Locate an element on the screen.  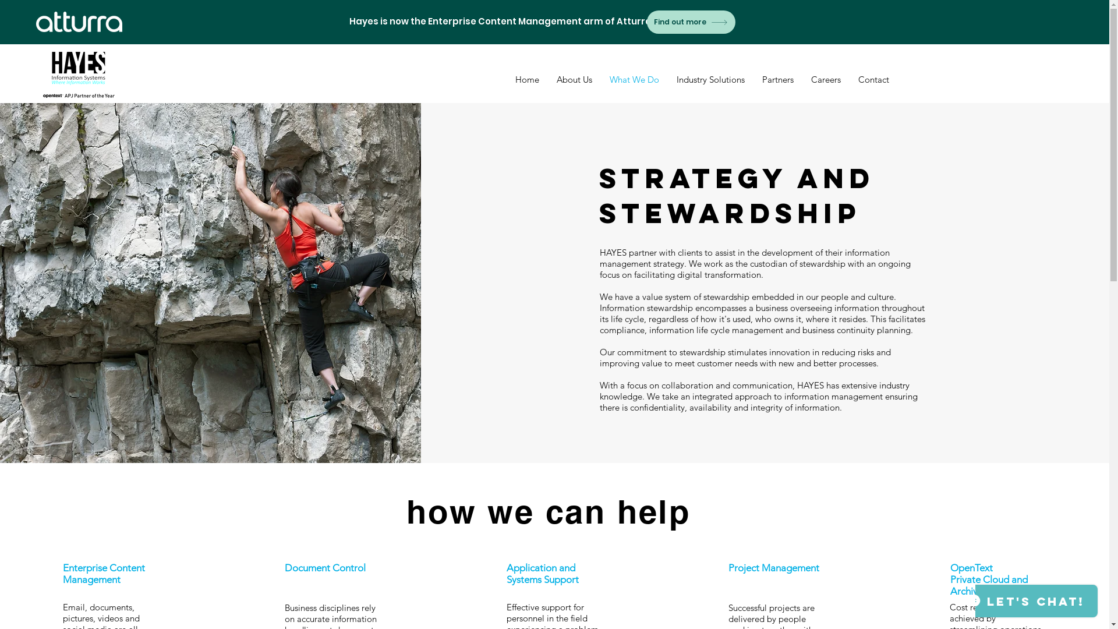
What We Do is located at coordinates (635, 80).